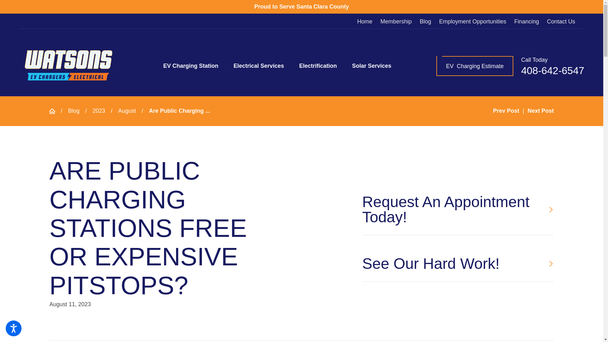  Describe the element at coordinates (553, 70) in the screenshot. I see `408-642-6547` at that location.